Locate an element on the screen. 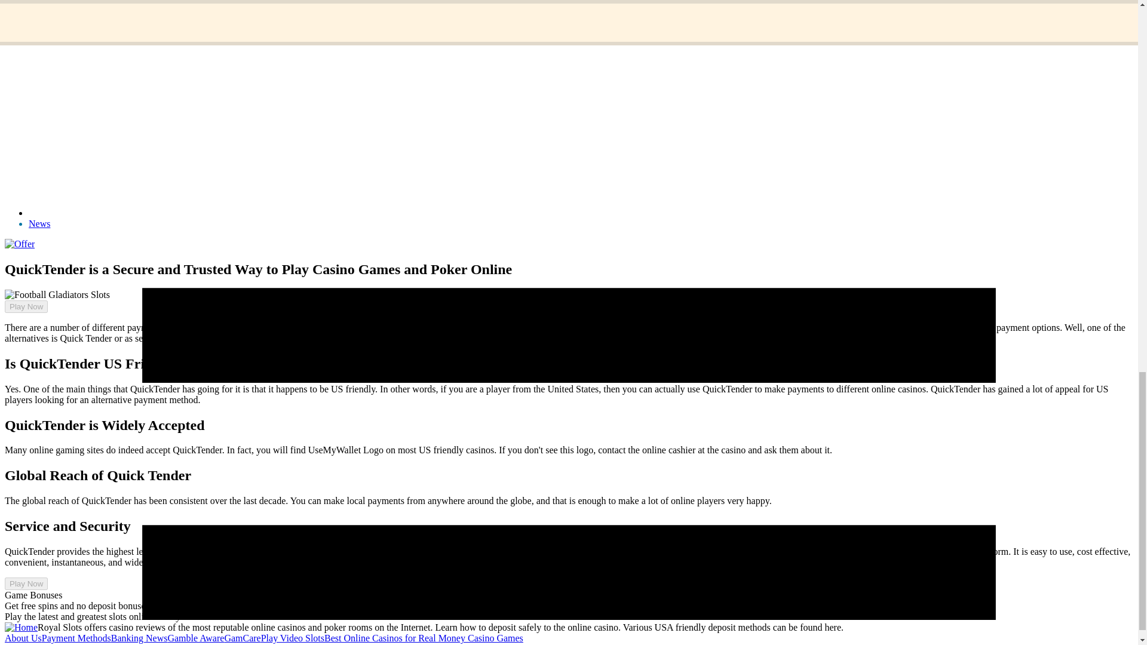 The width and height of the screenshot is (1147, 645). Banking News is located at coordinates (139, 638).